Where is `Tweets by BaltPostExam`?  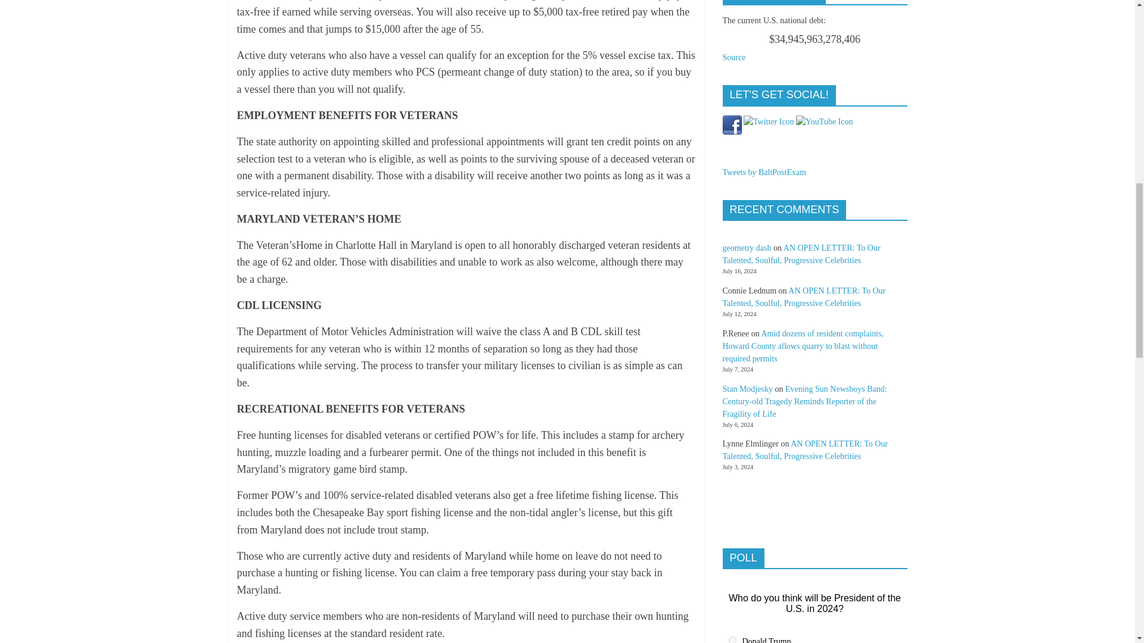
Tweets by BaltPostExam is located at coordinates (764, 172).